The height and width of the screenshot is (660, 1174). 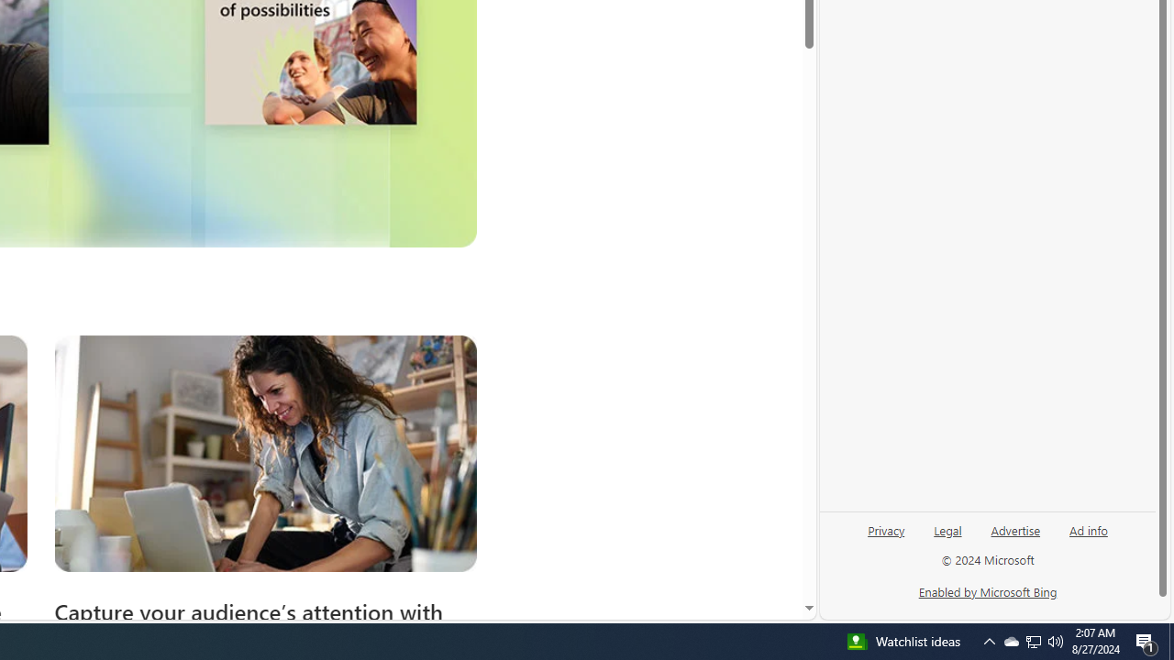 What do you see at coordinates (1088, 537) in the screenshot?
I see `Ad info` at bounding box center [1088, 537].